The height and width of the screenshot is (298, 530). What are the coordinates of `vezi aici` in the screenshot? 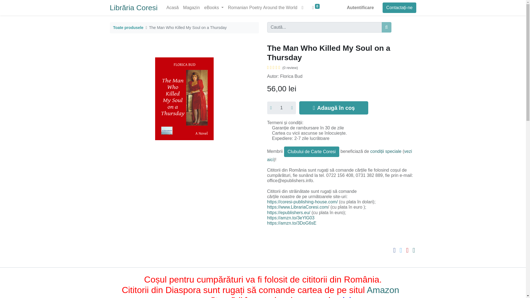 It's located at (340, 156).